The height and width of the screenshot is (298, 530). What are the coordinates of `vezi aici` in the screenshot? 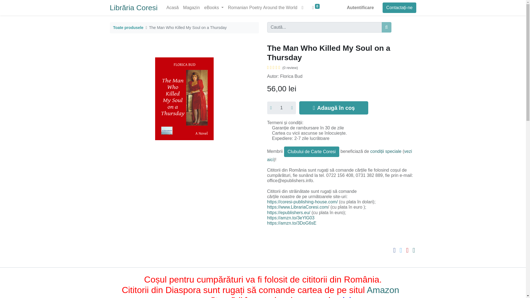 It's located at (340, 156).